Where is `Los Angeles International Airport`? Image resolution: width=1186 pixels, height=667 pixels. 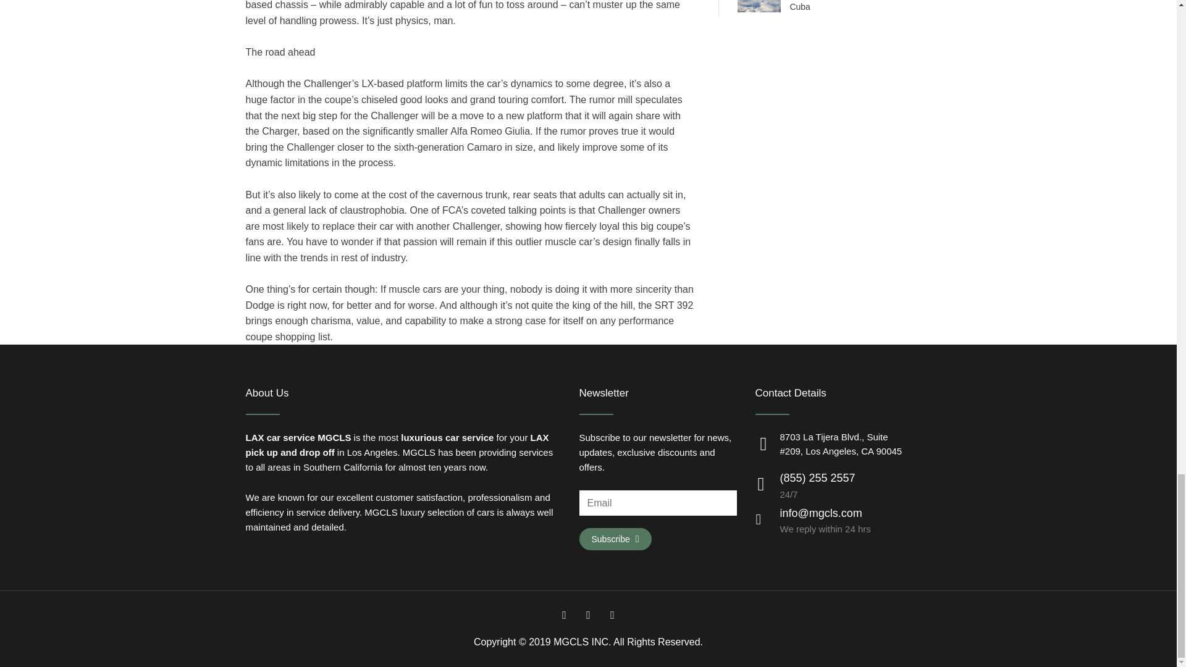
Los Angeles International Airport is located at coordinates (254, 437).